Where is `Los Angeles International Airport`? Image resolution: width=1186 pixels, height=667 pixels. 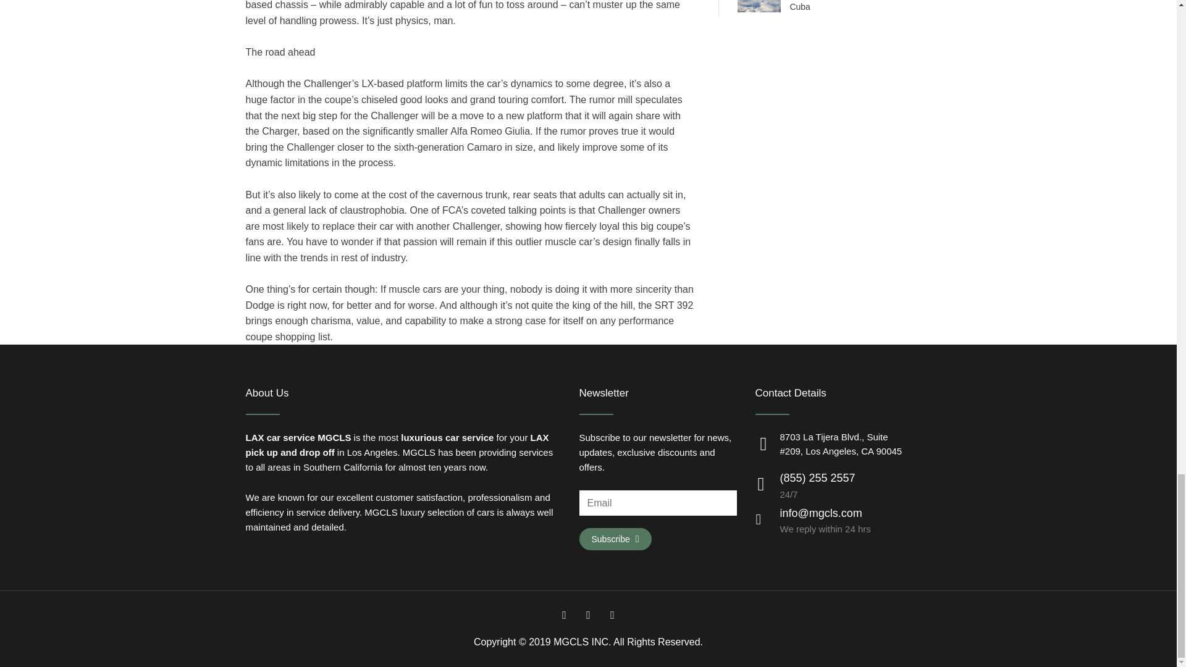
Los Angeles International Airport is located at coordinates (254, 437).